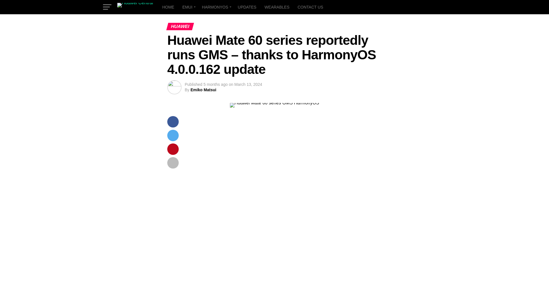 This screenshot has width=549, height=308. Describe the element at coordinates (216, 7) in the screenshot. I see `HARMONYOS` at that location.